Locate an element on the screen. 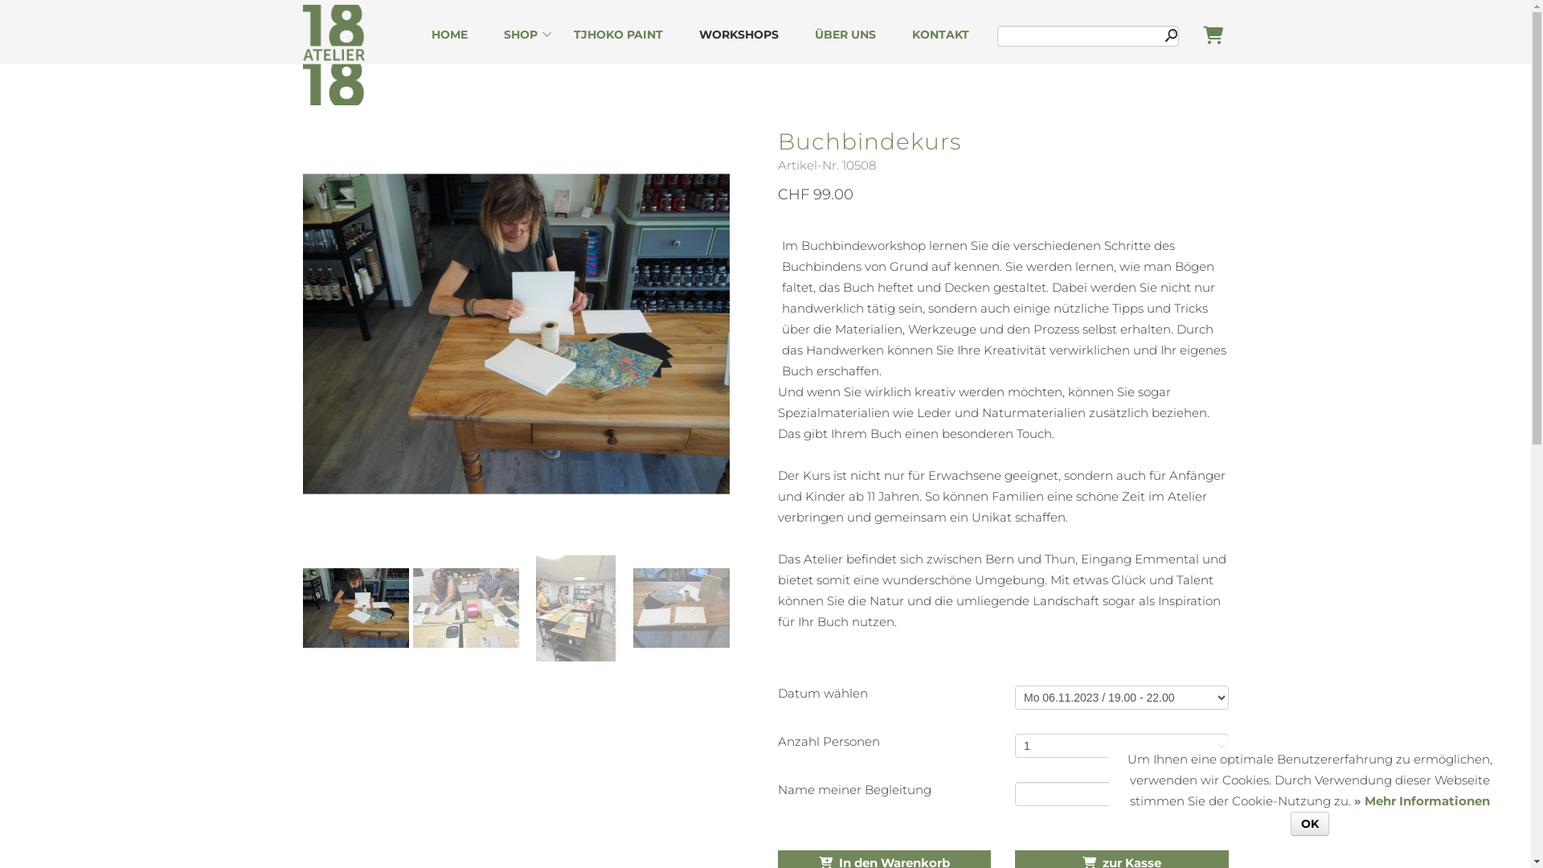 The width and height of the screenshot is (1543, 868). WORKSHOPS is located at coordinates (739, 35).